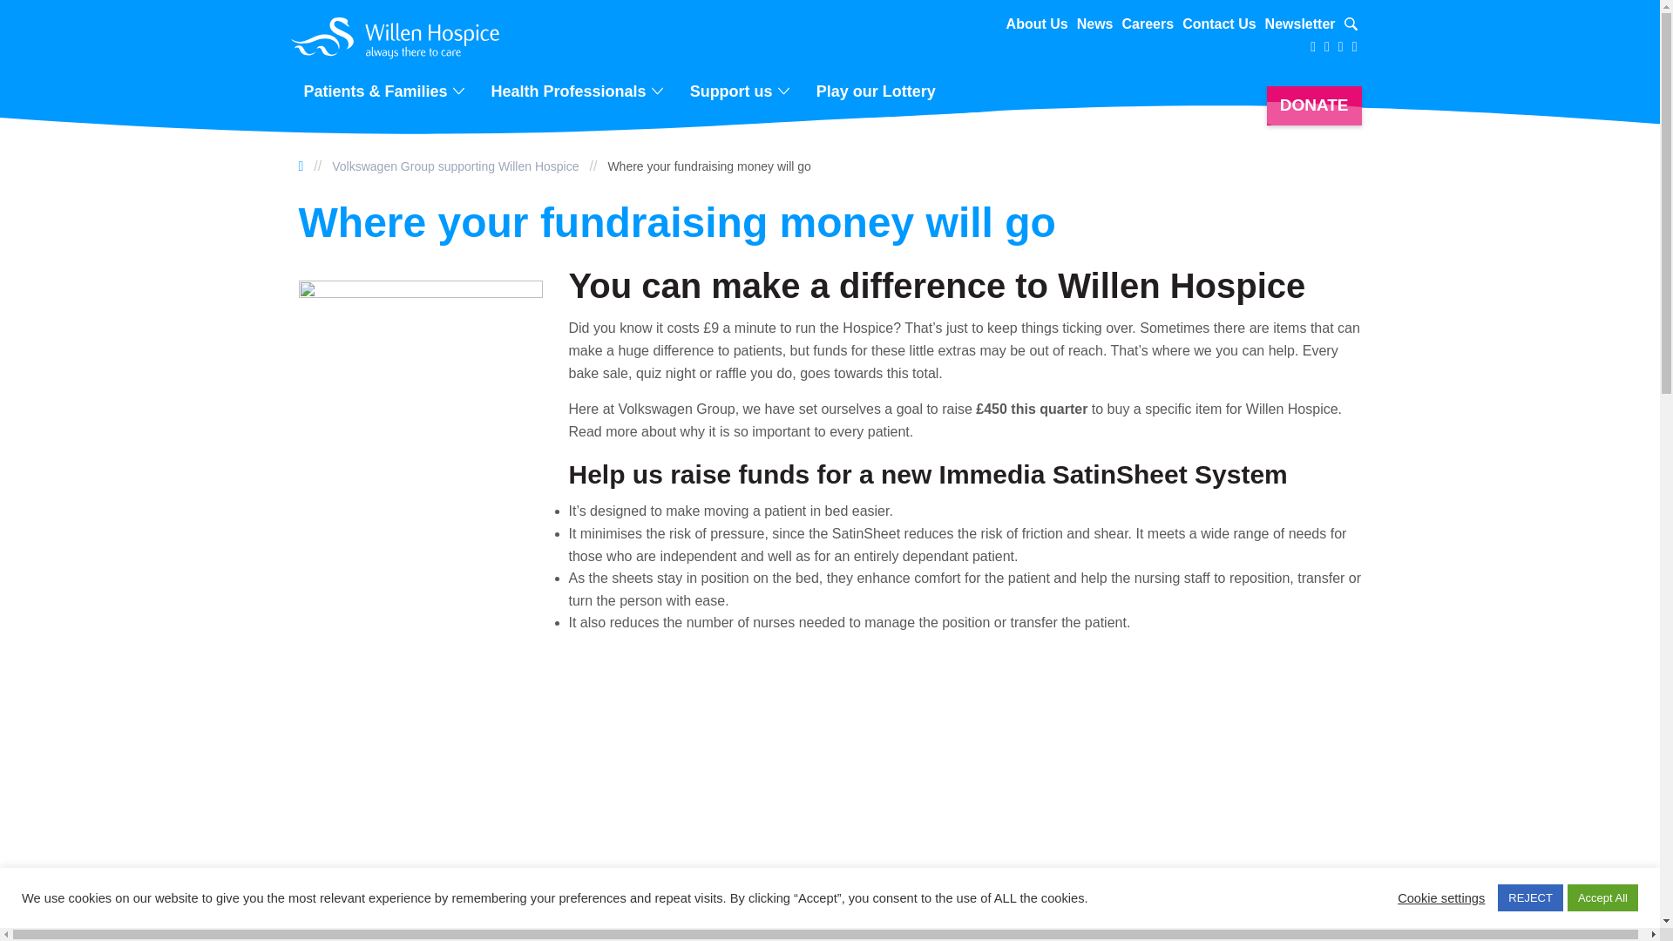  I want to click on facebook, so click(1327, 47).